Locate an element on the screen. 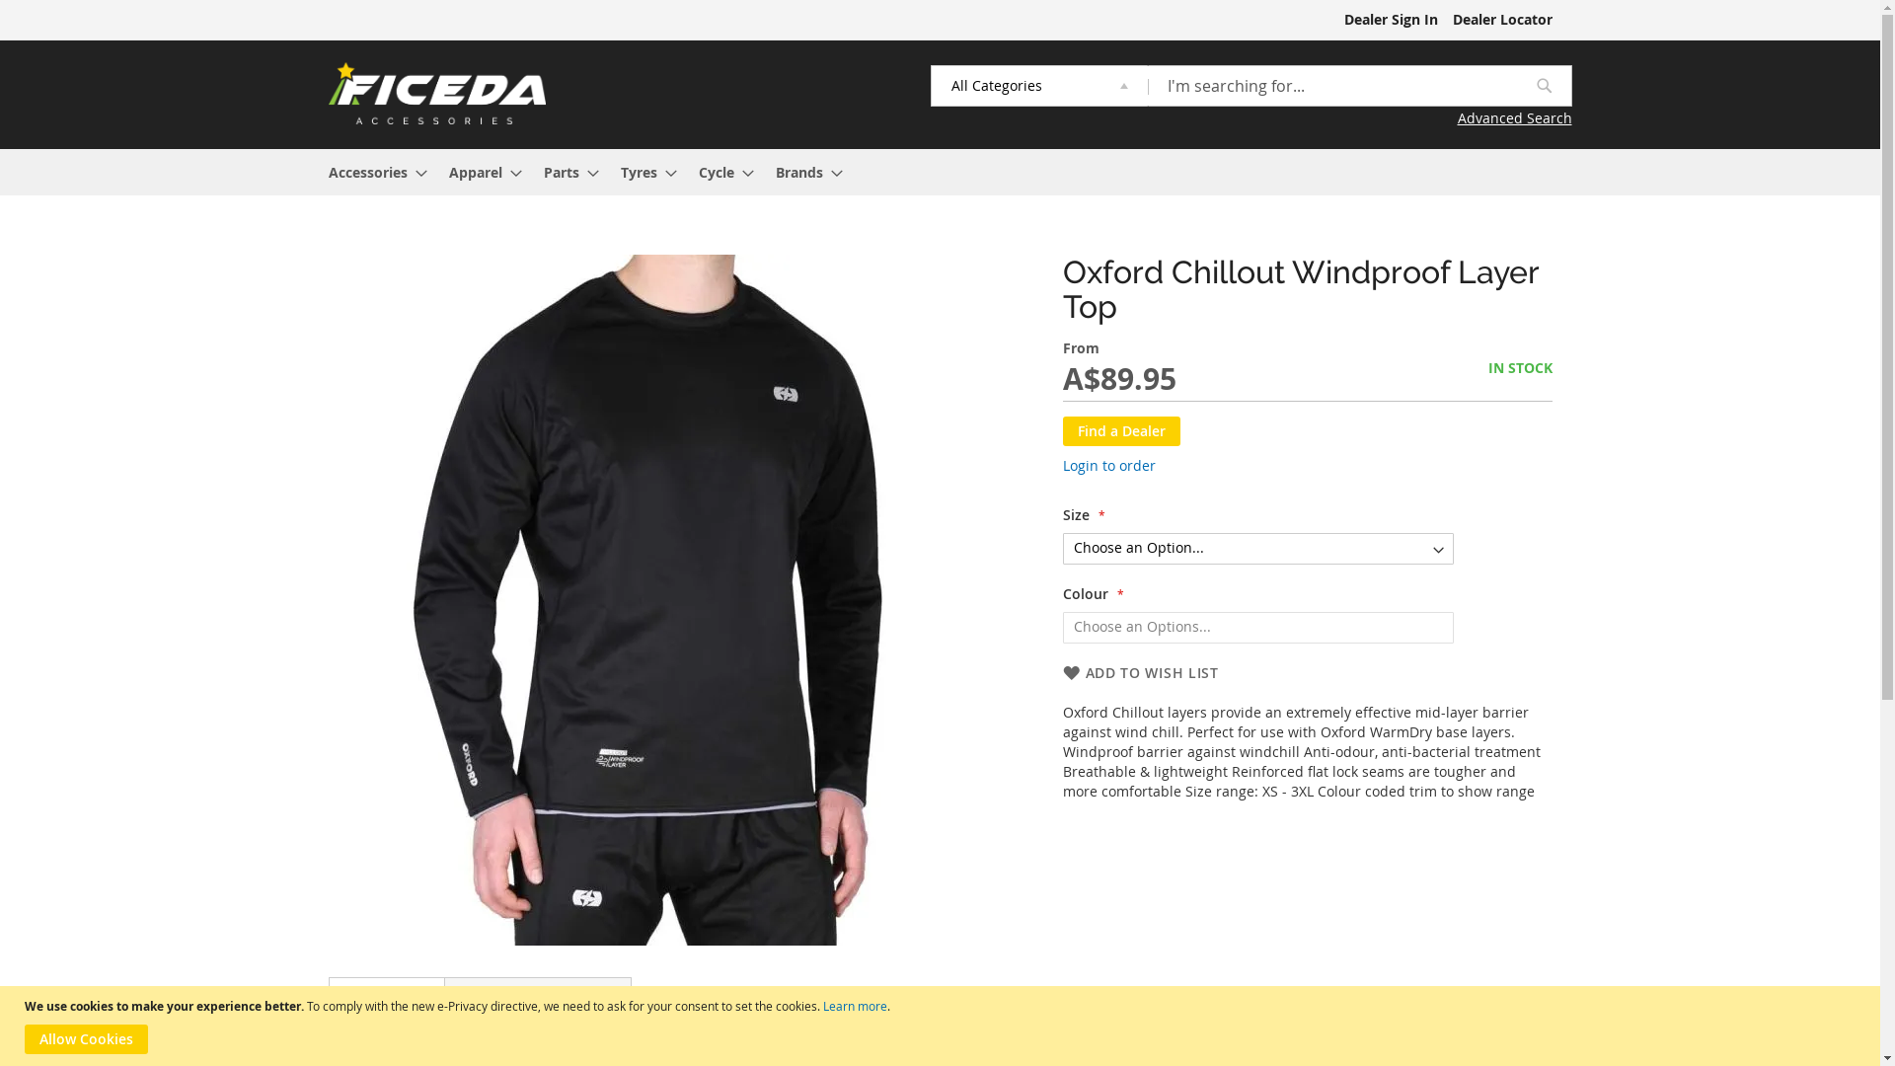  Brands is located at coordinates (803, 172).